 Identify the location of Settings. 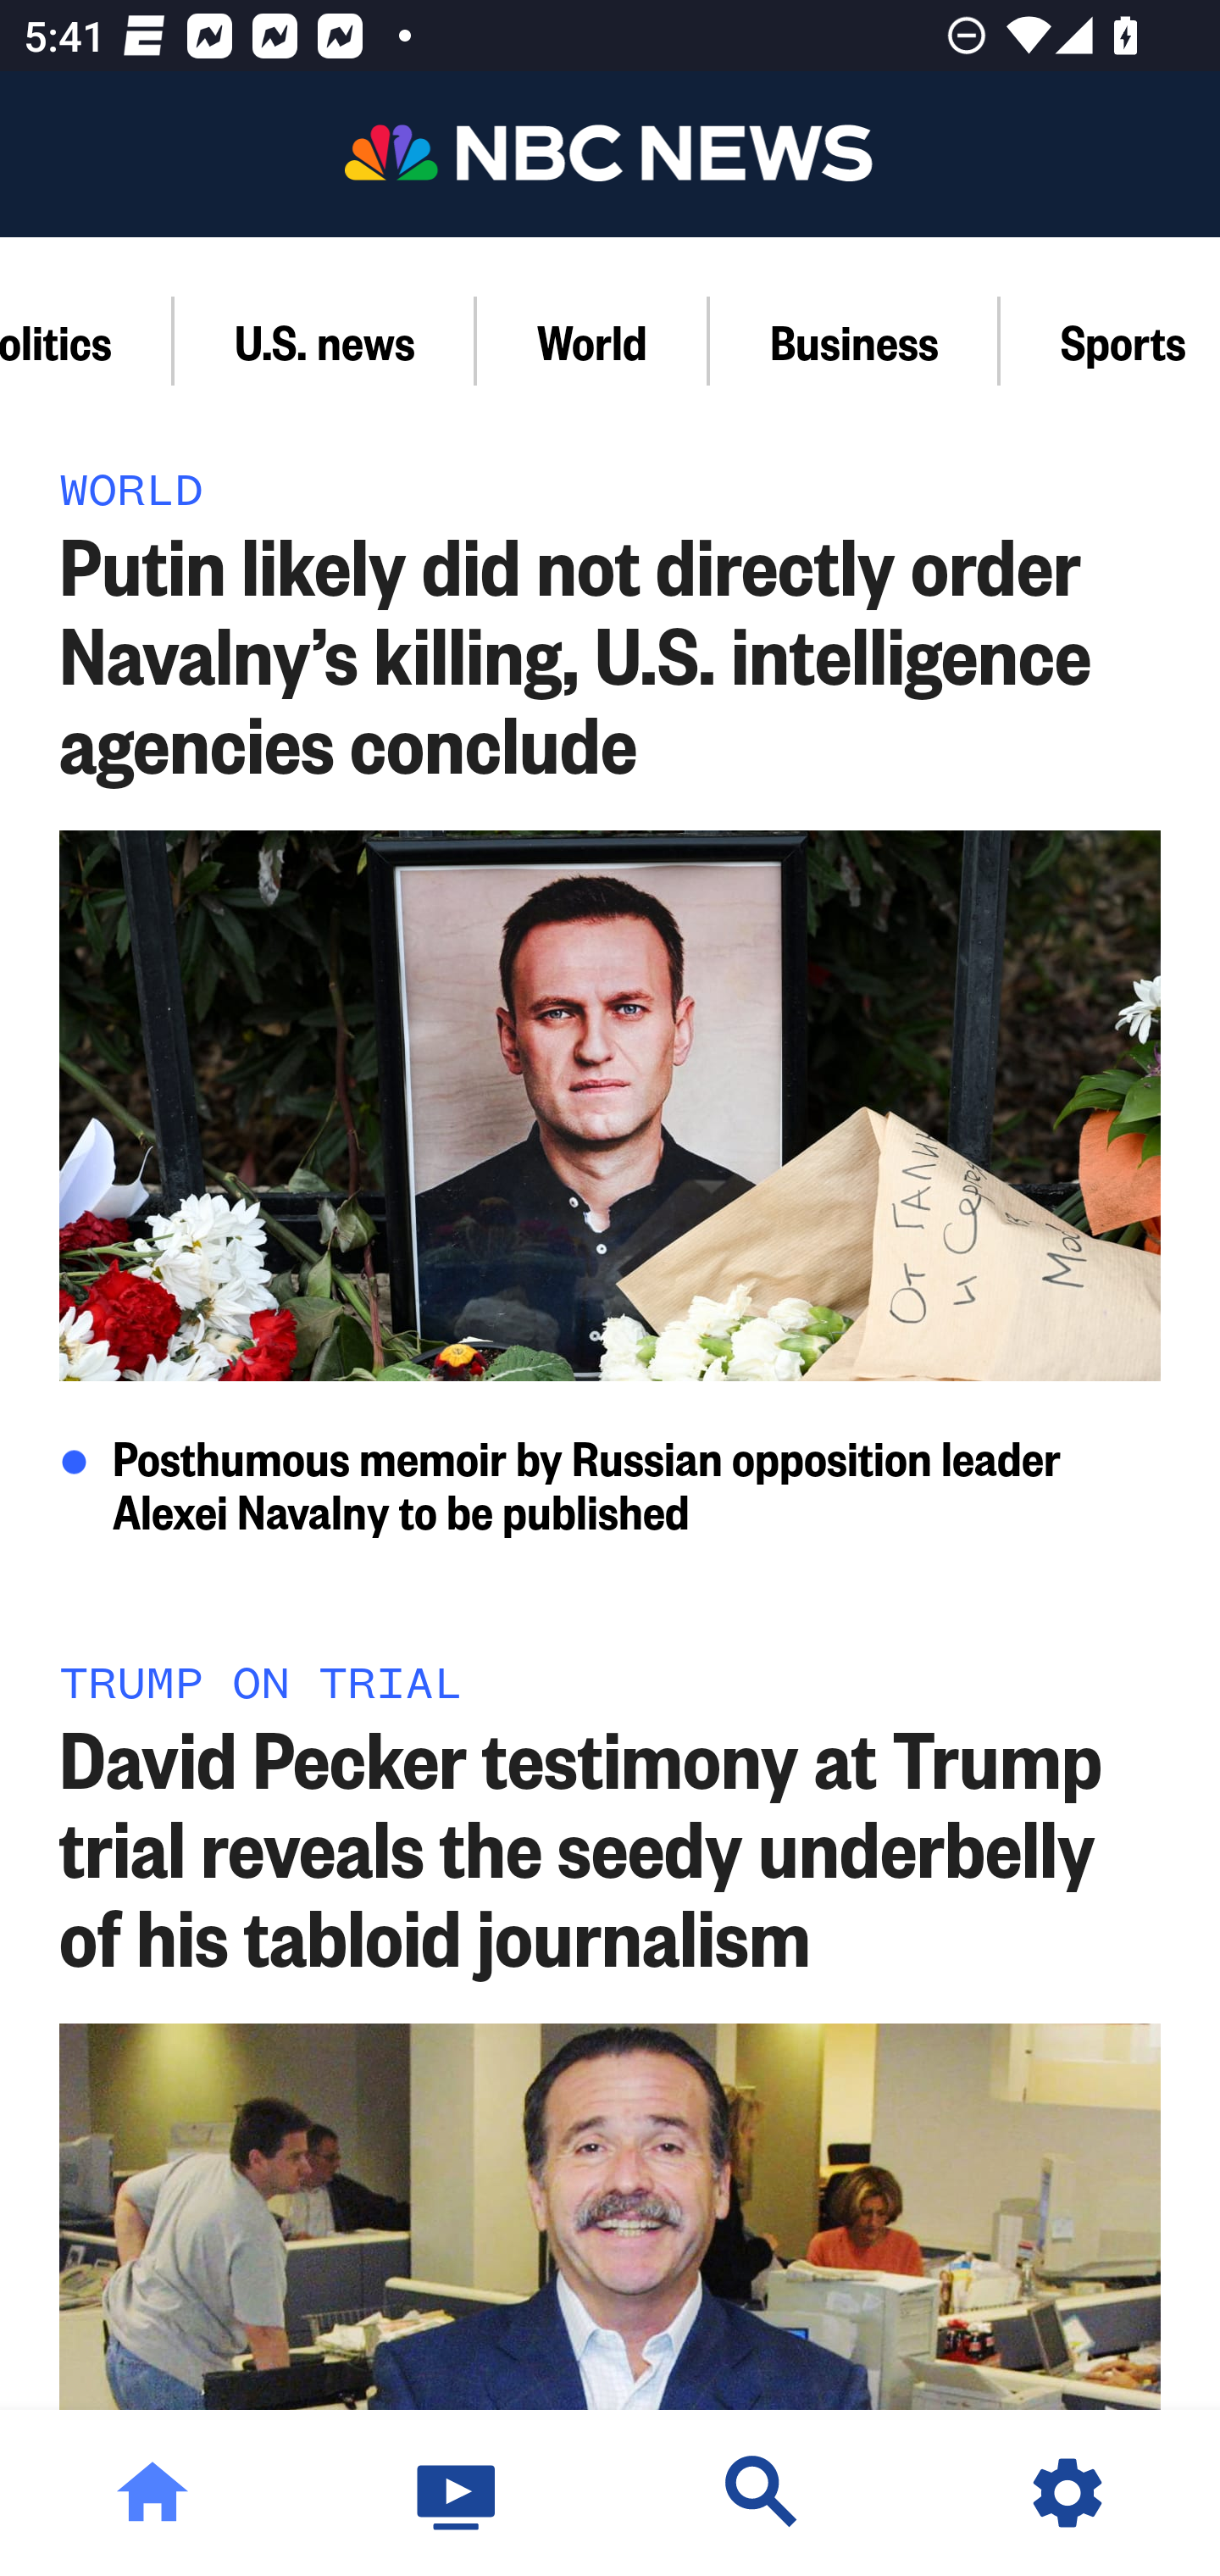
(1067, 2493).